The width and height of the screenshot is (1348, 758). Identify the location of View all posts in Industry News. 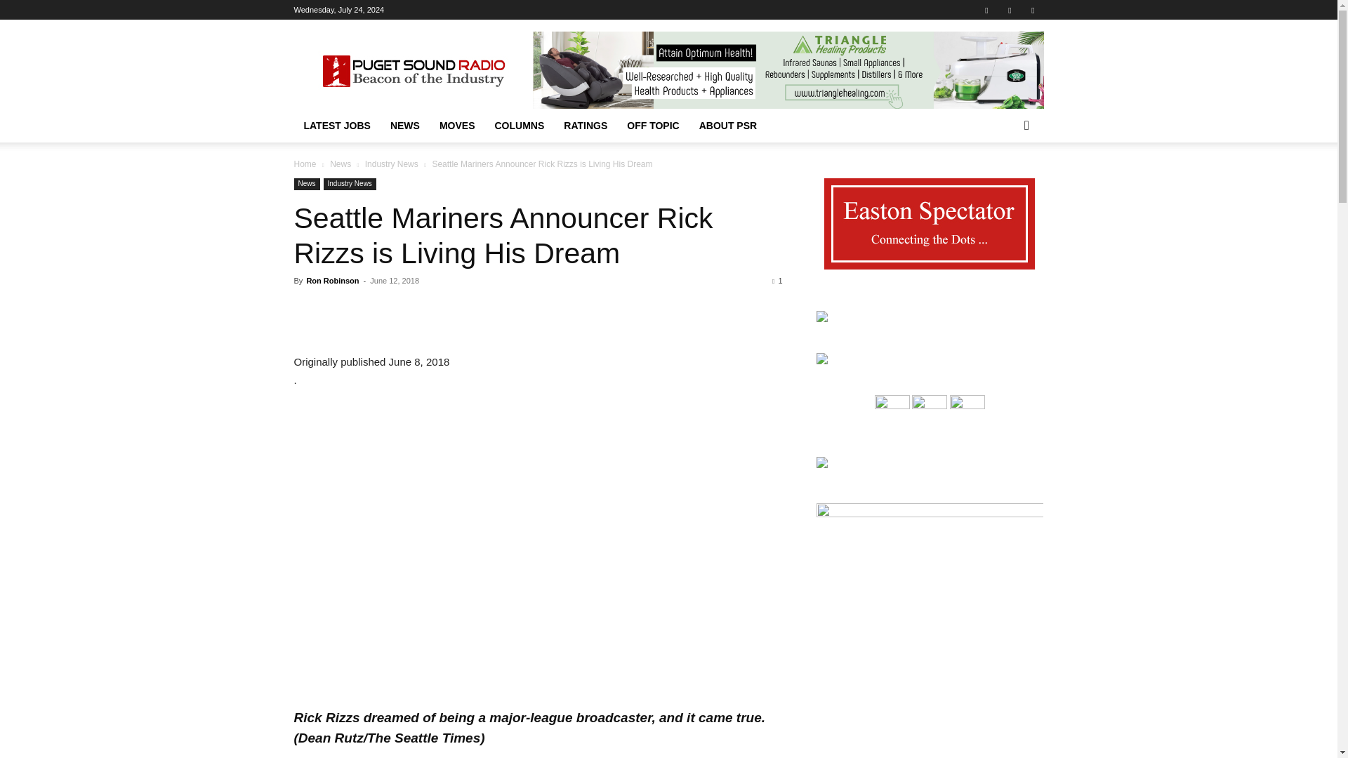
(392, 164).